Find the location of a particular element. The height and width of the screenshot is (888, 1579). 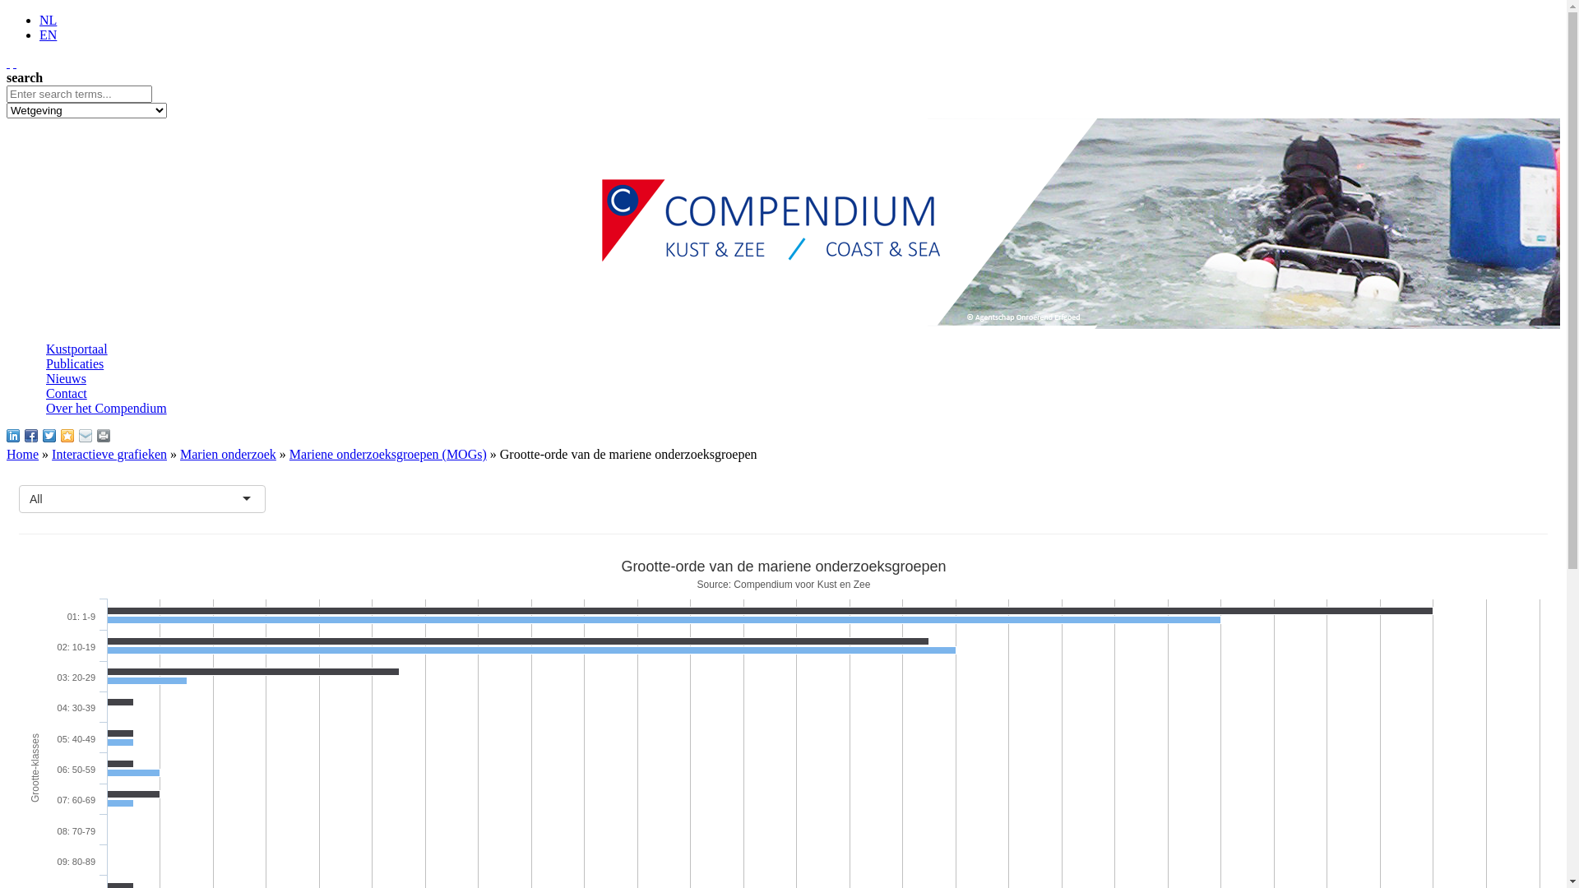

Share on Twitter is located at coordinates (49, 436).